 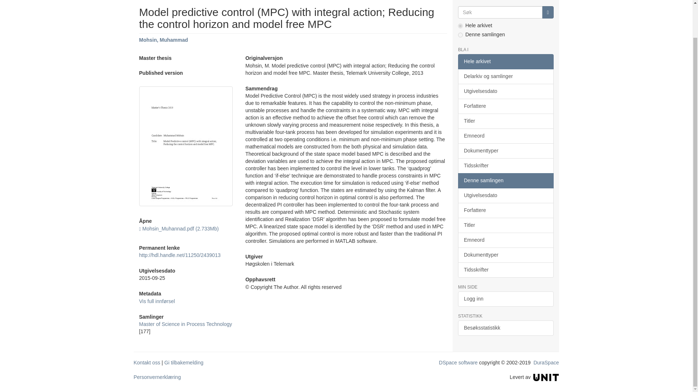 I want to click on Titler, so click(x=505, y=121).